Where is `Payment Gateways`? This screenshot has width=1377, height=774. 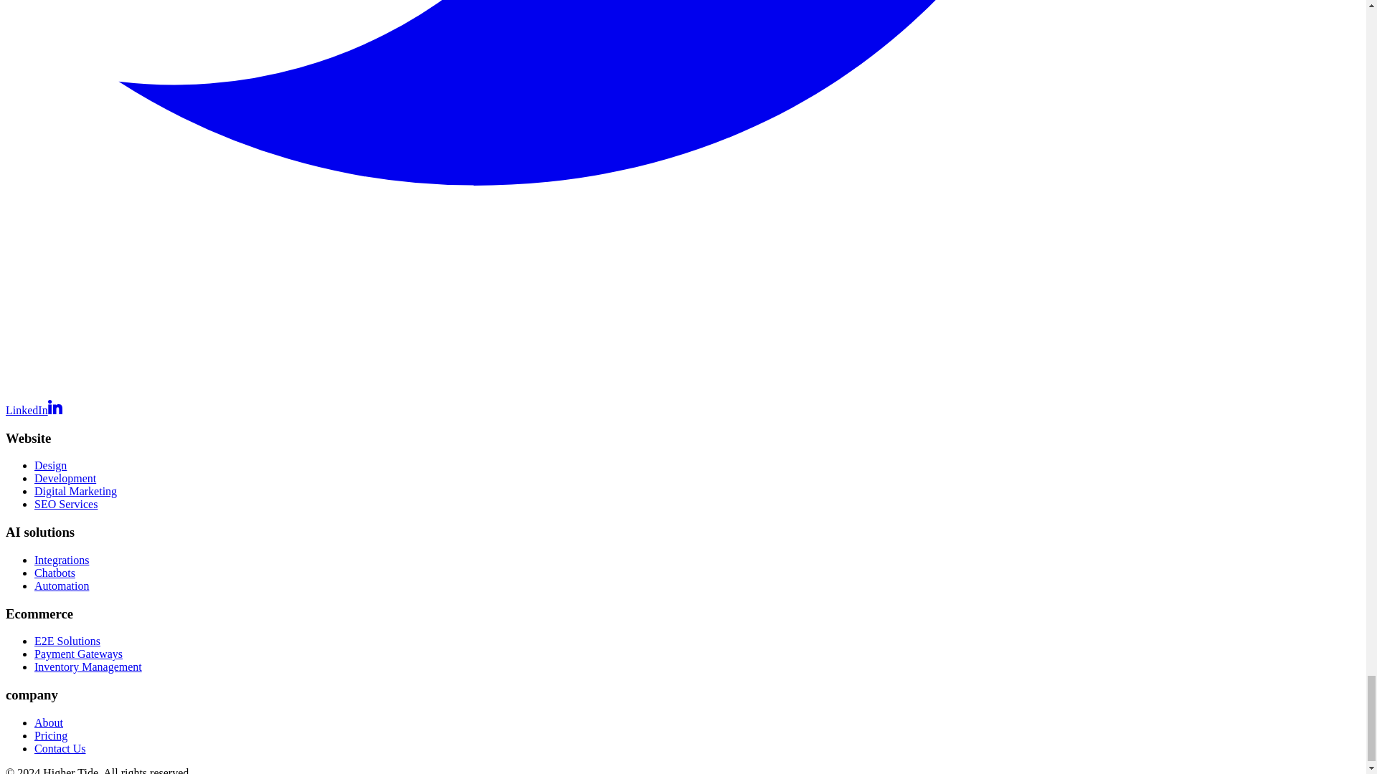 Payment Gateways is located at coordinates (78, 654).